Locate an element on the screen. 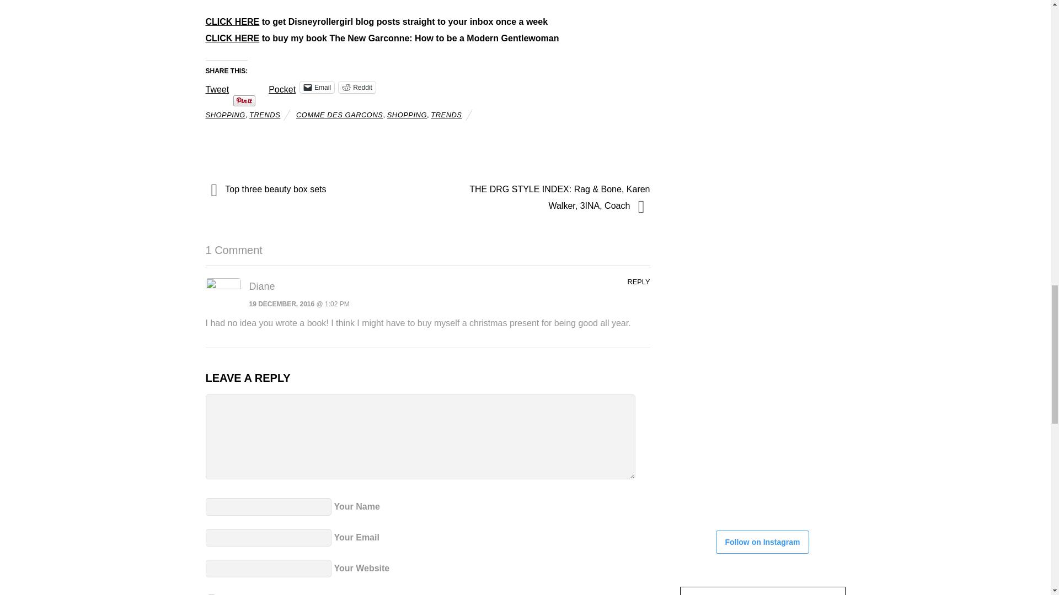 This screenshot has height=595, width=1059. COMME DES GARCONS is located at coordinates (339, 115).